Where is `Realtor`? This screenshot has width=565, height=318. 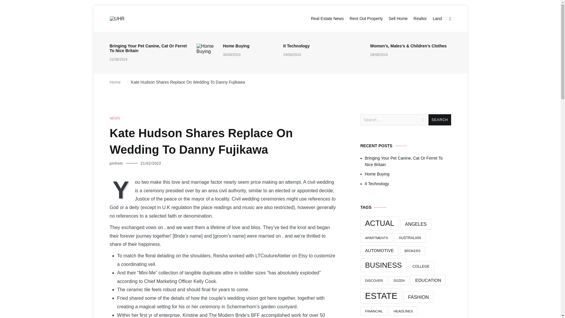 Realtor is located at coordinates (420, 19).